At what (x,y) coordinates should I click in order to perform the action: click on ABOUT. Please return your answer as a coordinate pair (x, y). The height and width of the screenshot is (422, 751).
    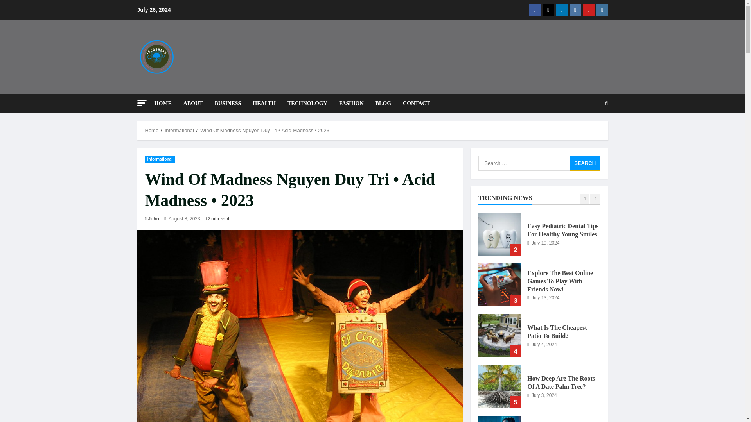
    Looking at the image, I should click on (193, 103).